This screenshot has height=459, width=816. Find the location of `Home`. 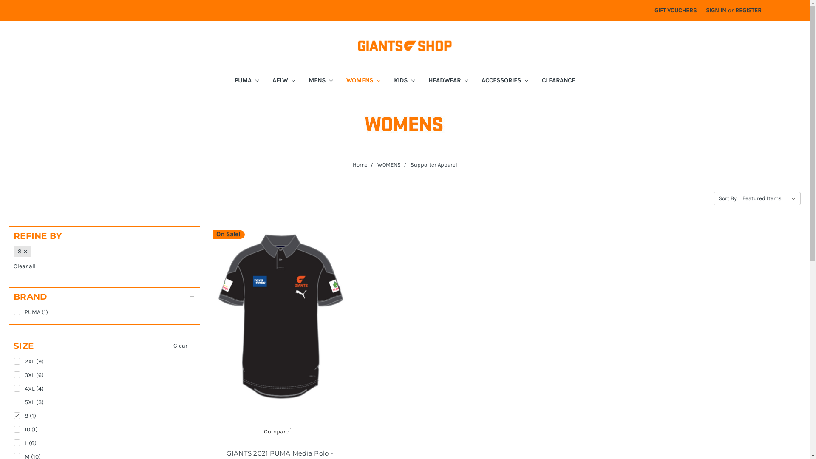

Home is located at coordinates (360, 165).